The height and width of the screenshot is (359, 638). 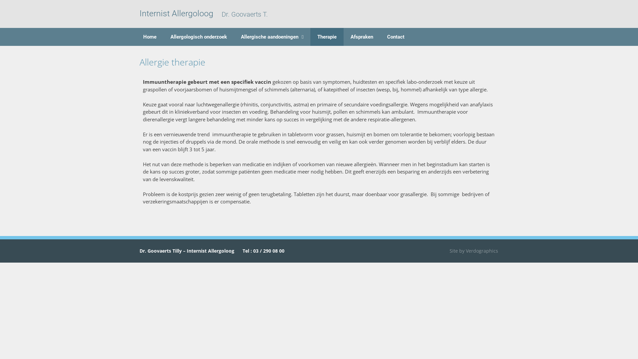 What do you see at coordinates (199, 37) in the screenshot?
I see `Allergologisch onderzoek` at bounding box center [199, 37].